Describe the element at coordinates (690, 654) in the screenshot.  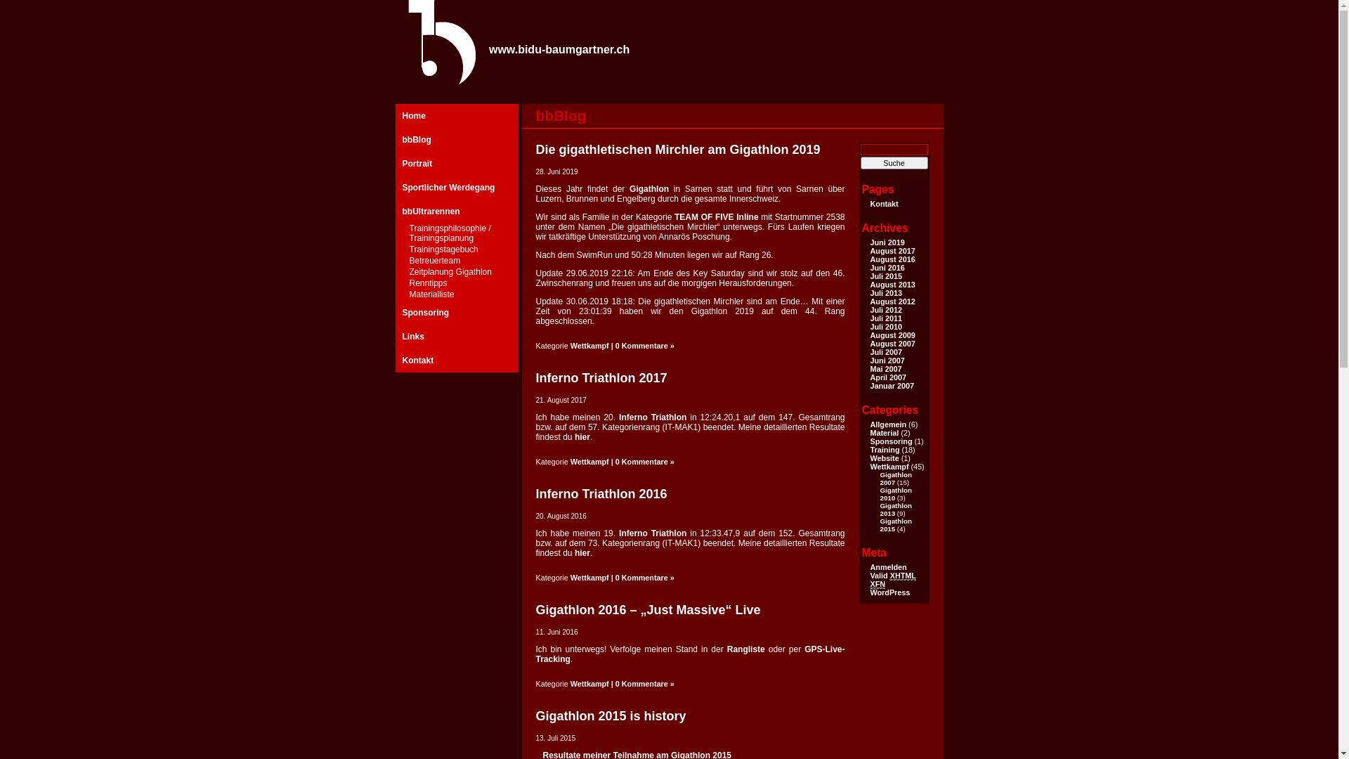
I see `GPS-Live-Tracking` at that location.